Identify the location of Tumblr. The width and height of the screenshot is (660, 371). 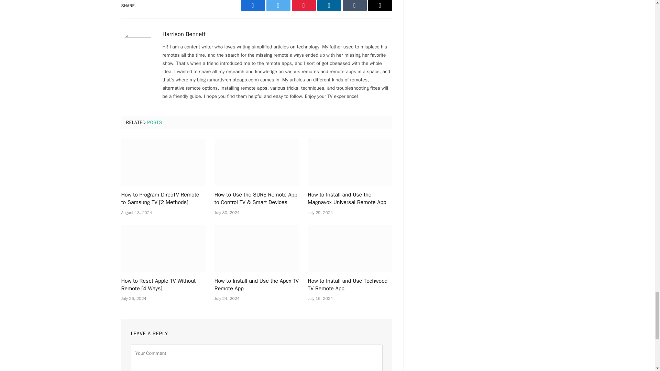
(354, 5).